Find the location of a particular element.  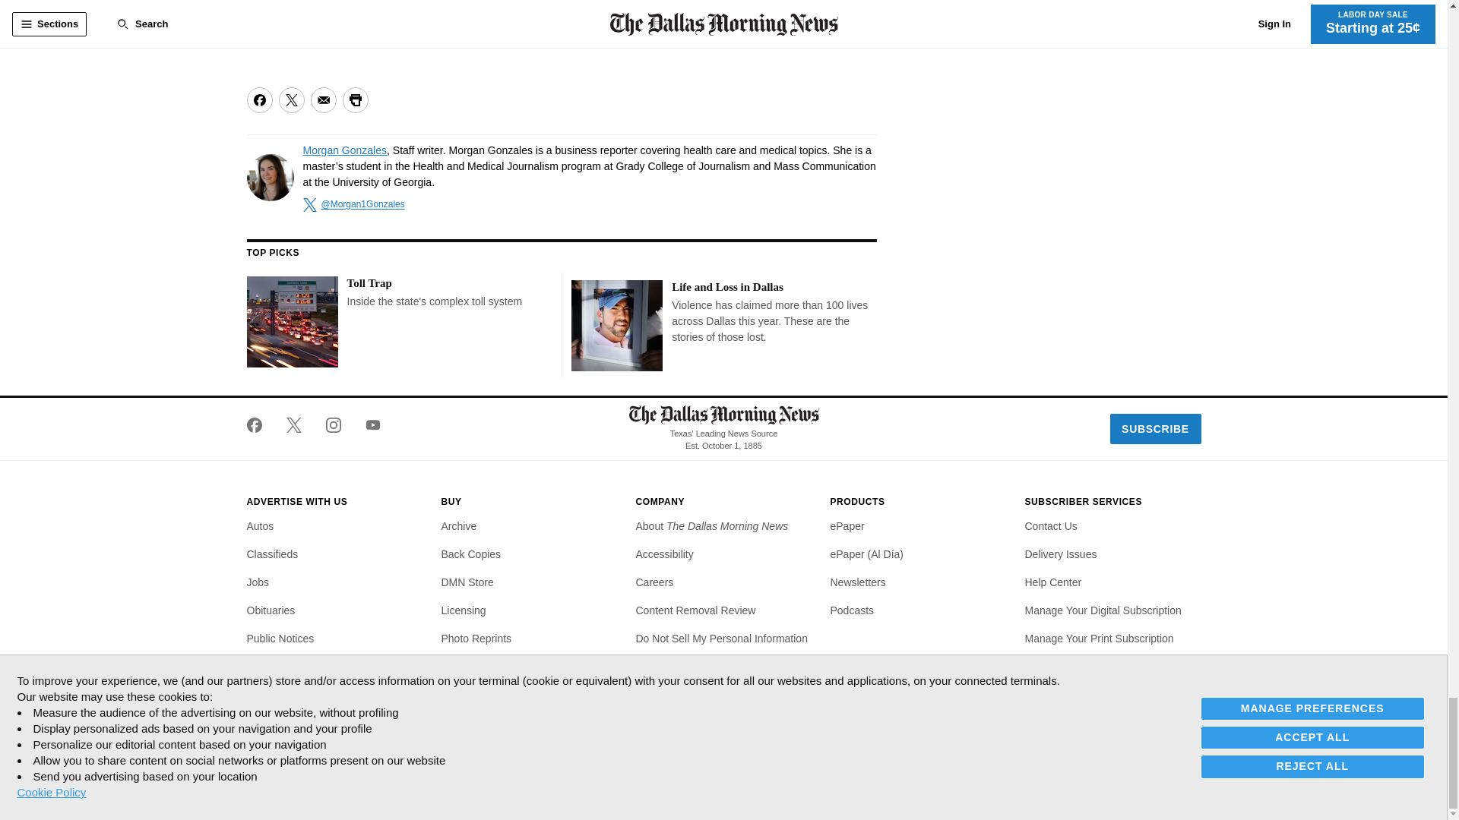

The Dallas Morning News on YouTube is located at coordinates (366, 425).